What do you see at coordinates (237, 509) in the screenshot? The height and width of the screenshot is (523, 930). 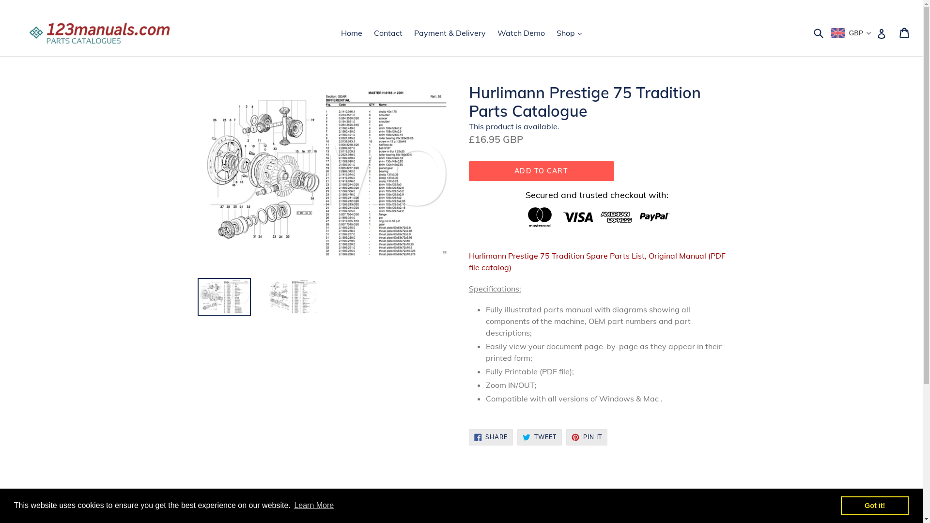 I see `Terms and Conditions` at bounding box center [237, 509].